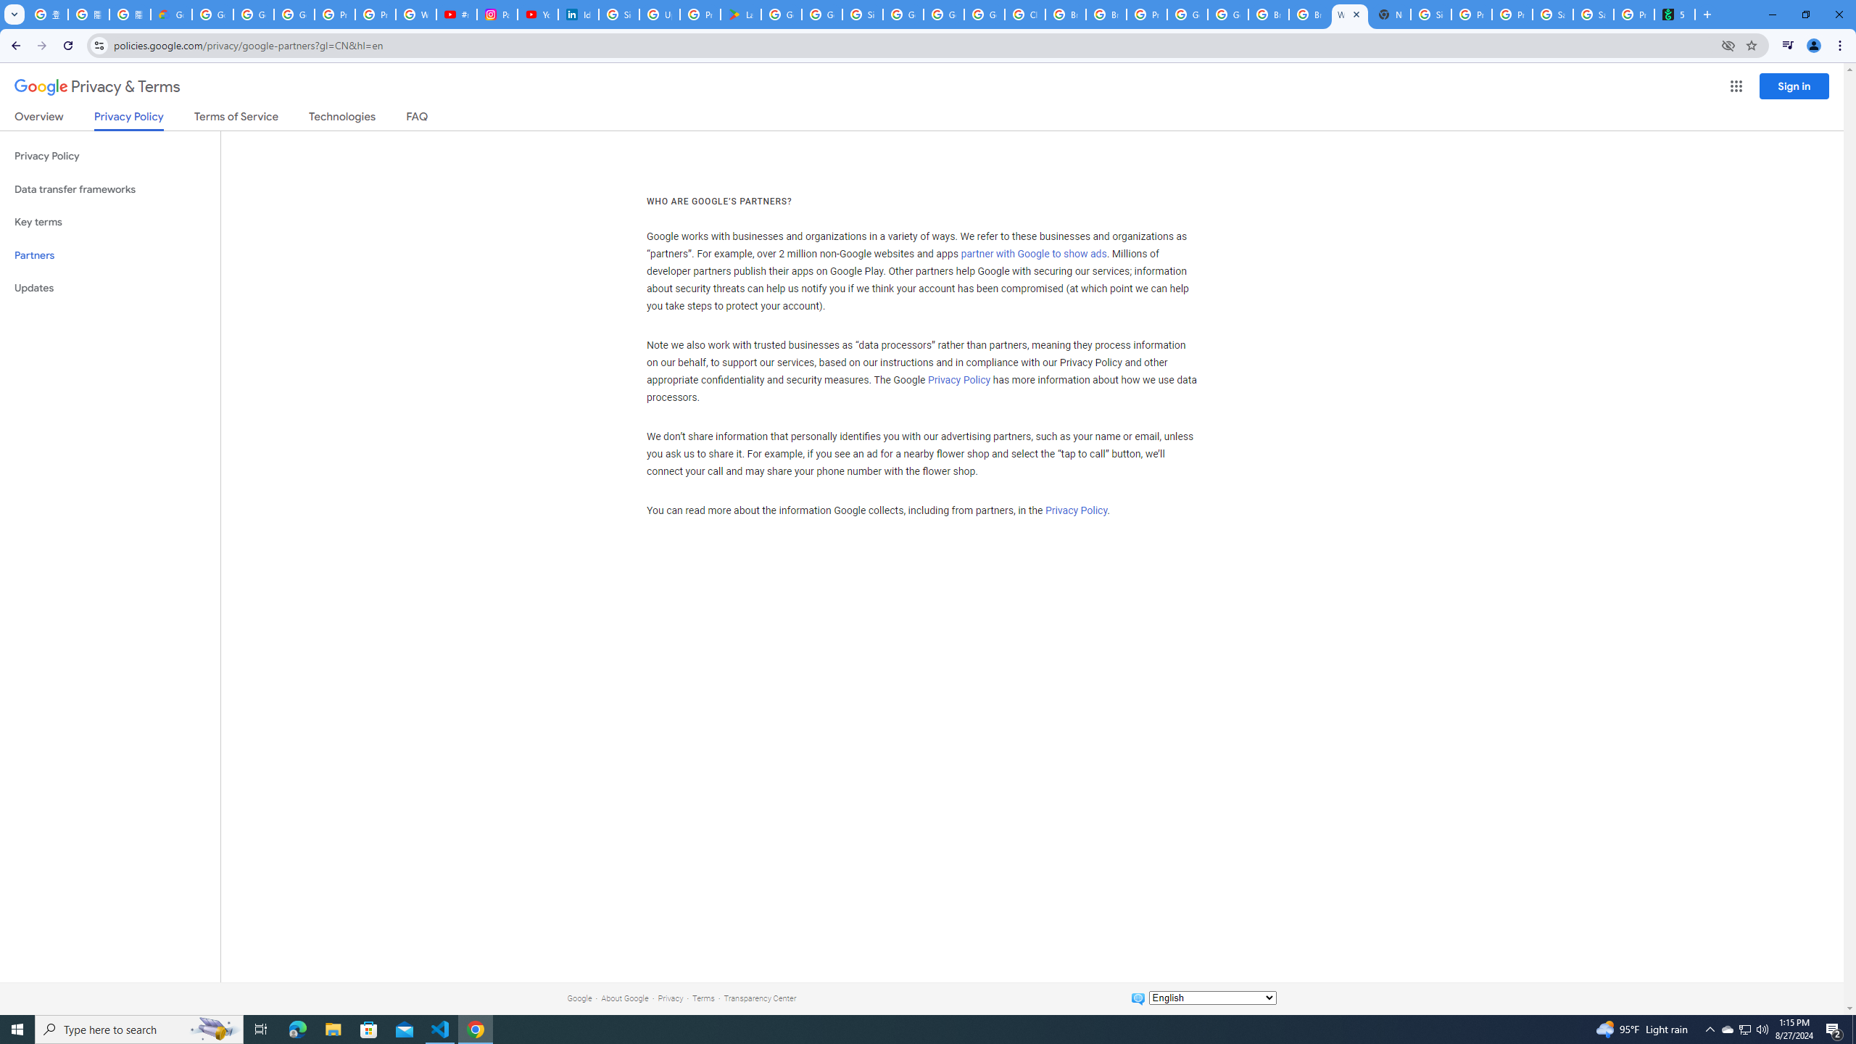 Image resolution: width=1856 pixels, height=1044 pixels. I want to click on Updates, so click(110, 288).